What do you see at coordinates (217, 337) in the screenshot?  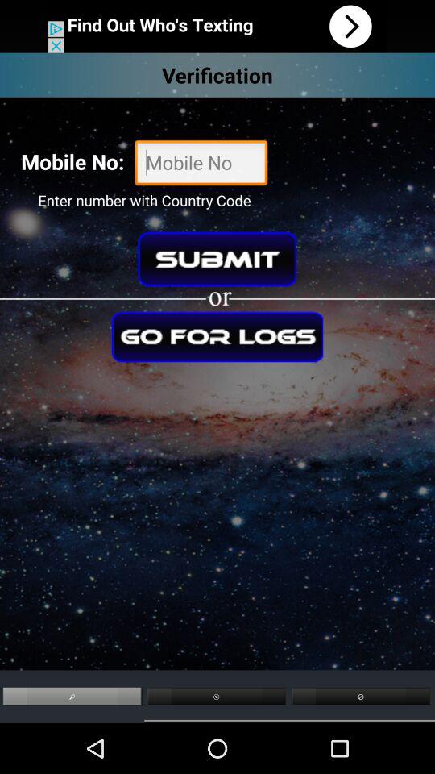 I see `check logs` at bounding box center [217, 337].